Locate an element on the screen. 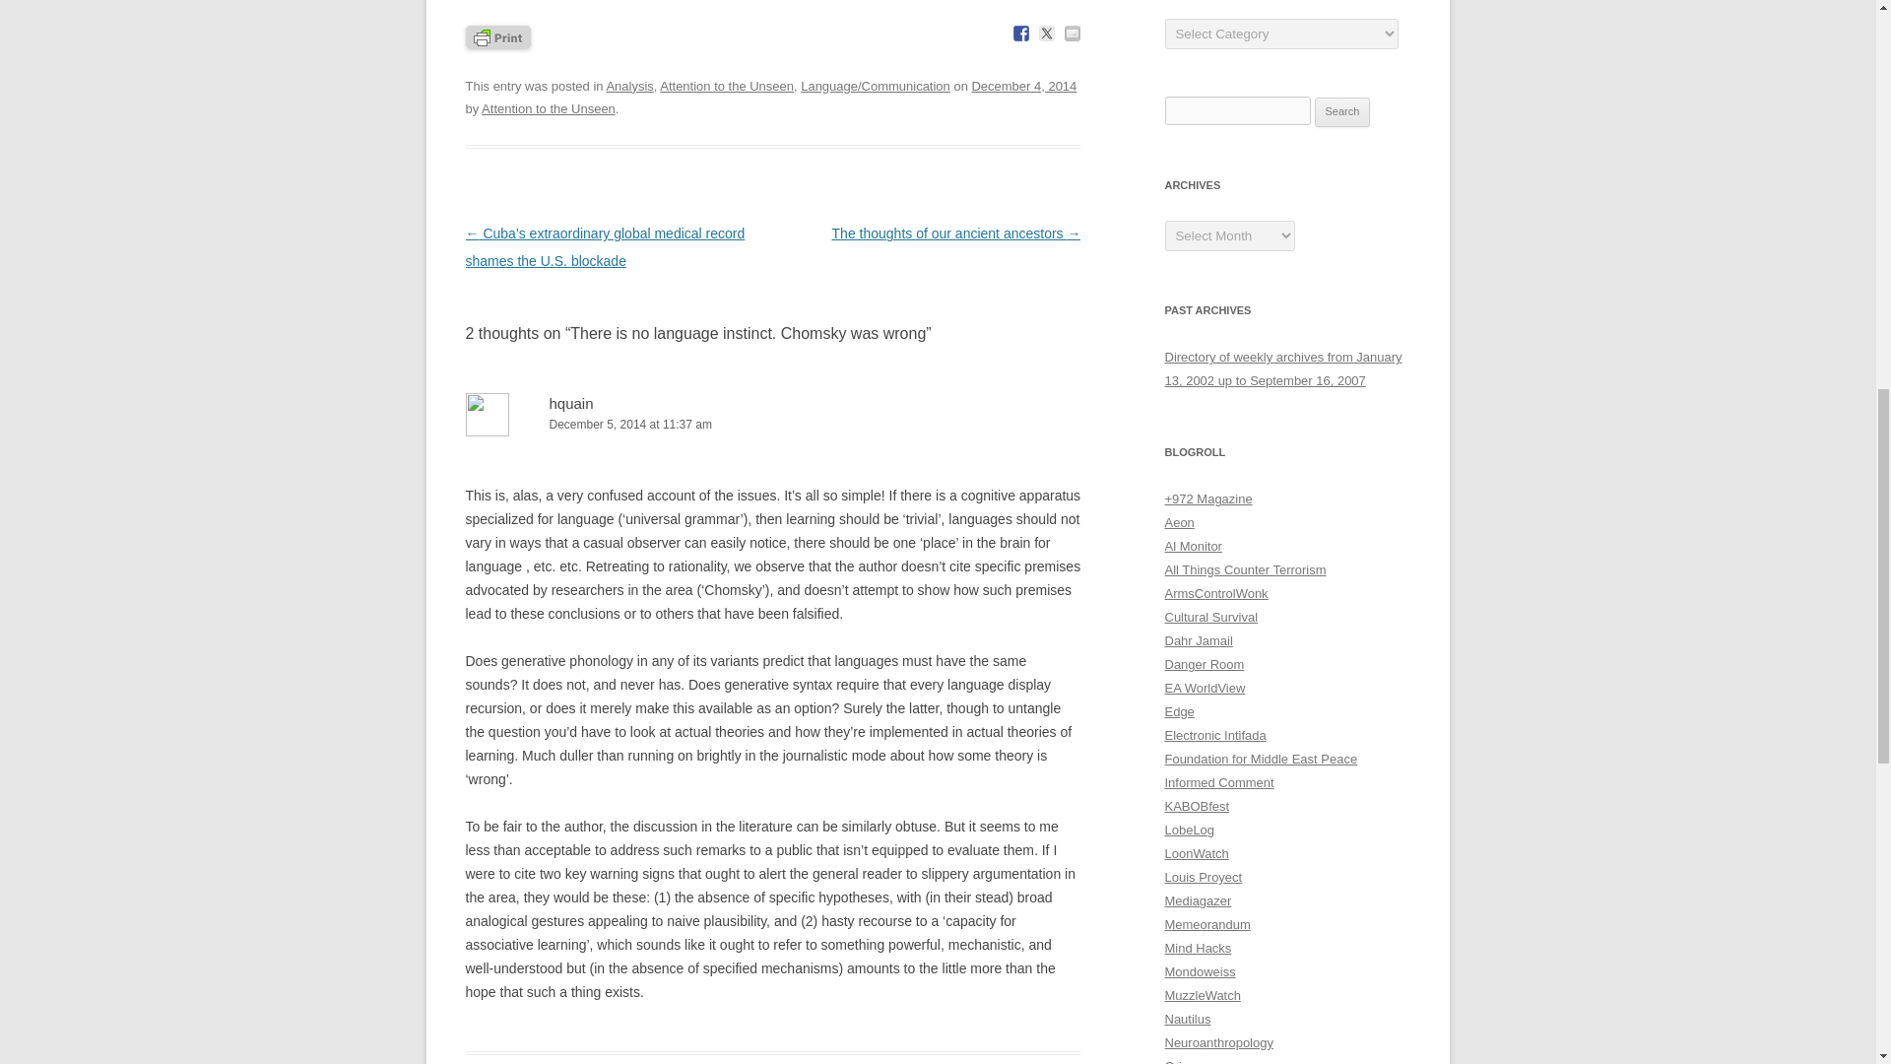 This screenshot has height=1064, width=1891. Share on Facebook is located at coordinates (1020, 33).